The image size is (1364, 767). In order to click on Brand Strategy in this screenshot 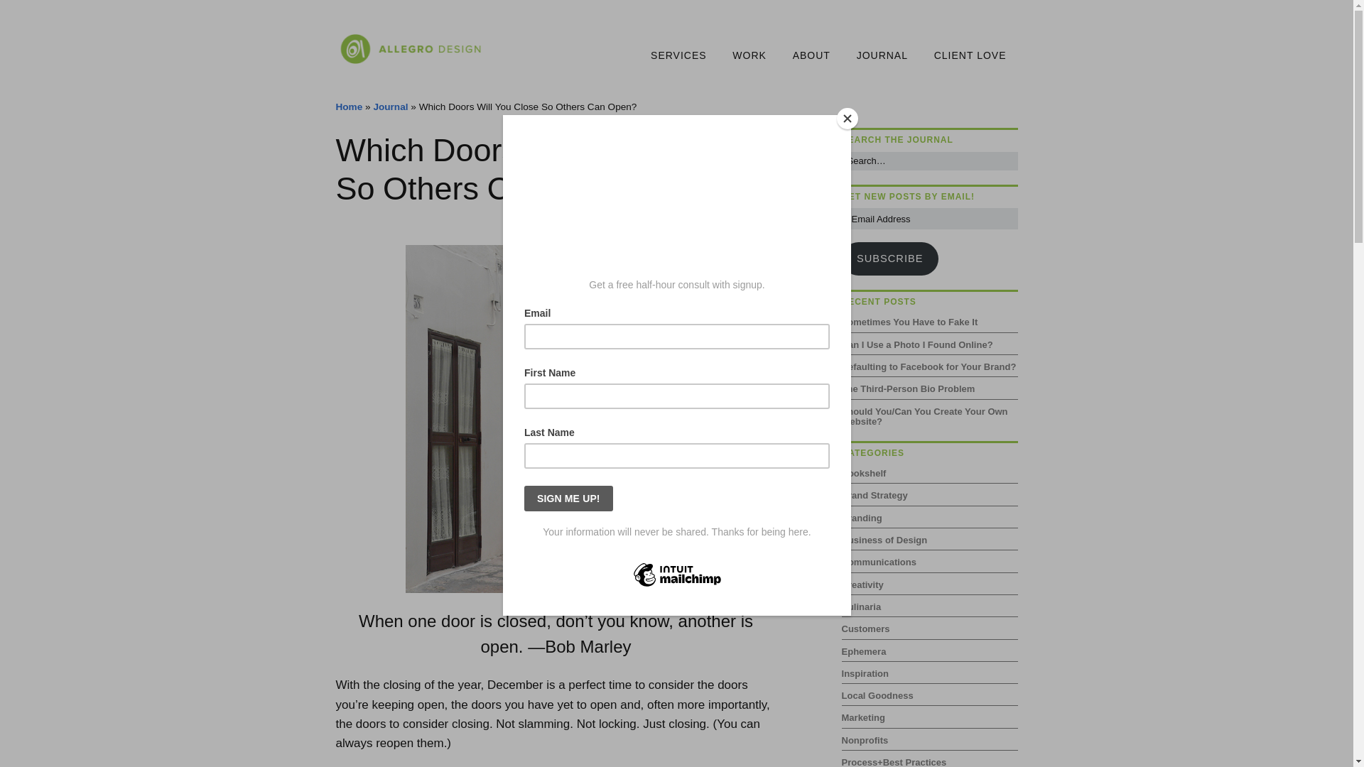, I will do `click(875, 496)`.